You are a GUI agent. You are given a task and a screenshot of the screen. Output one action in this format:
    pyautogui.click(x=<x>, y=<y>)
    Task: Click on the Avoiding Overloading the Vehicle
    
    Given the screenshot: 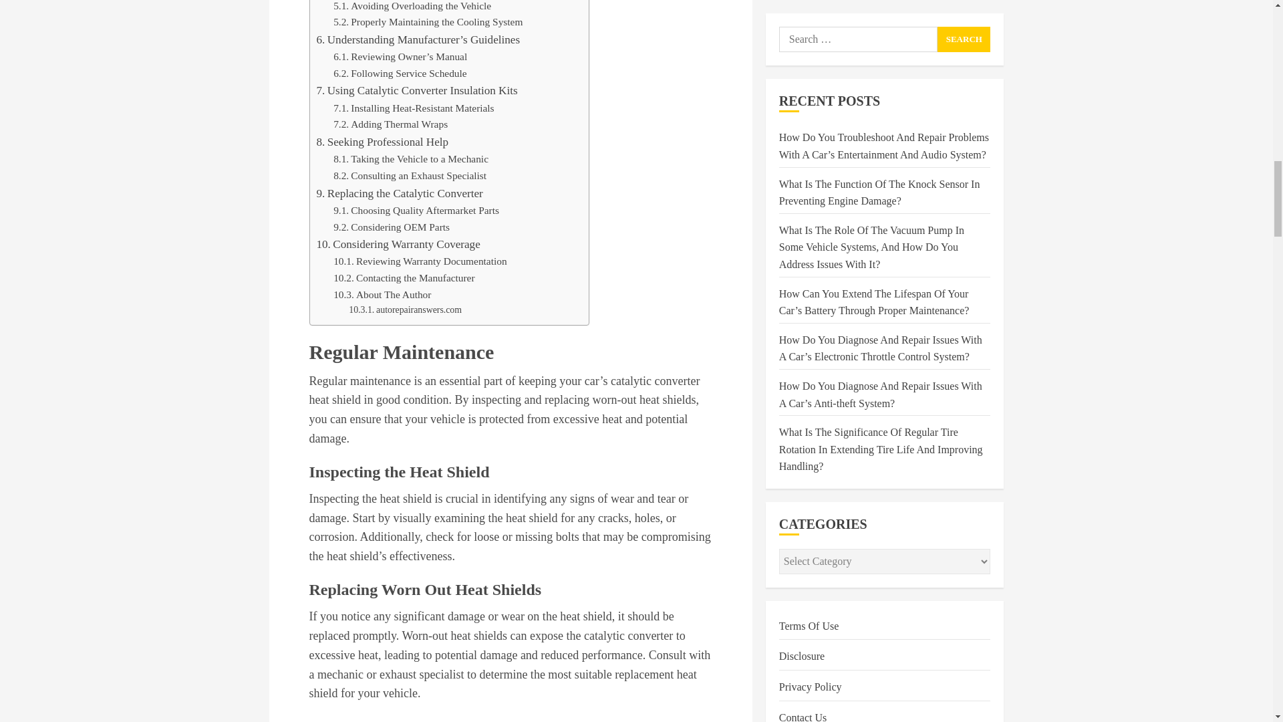 What is the action you would take?
    pyautogui.click(x=412, y=7)
    